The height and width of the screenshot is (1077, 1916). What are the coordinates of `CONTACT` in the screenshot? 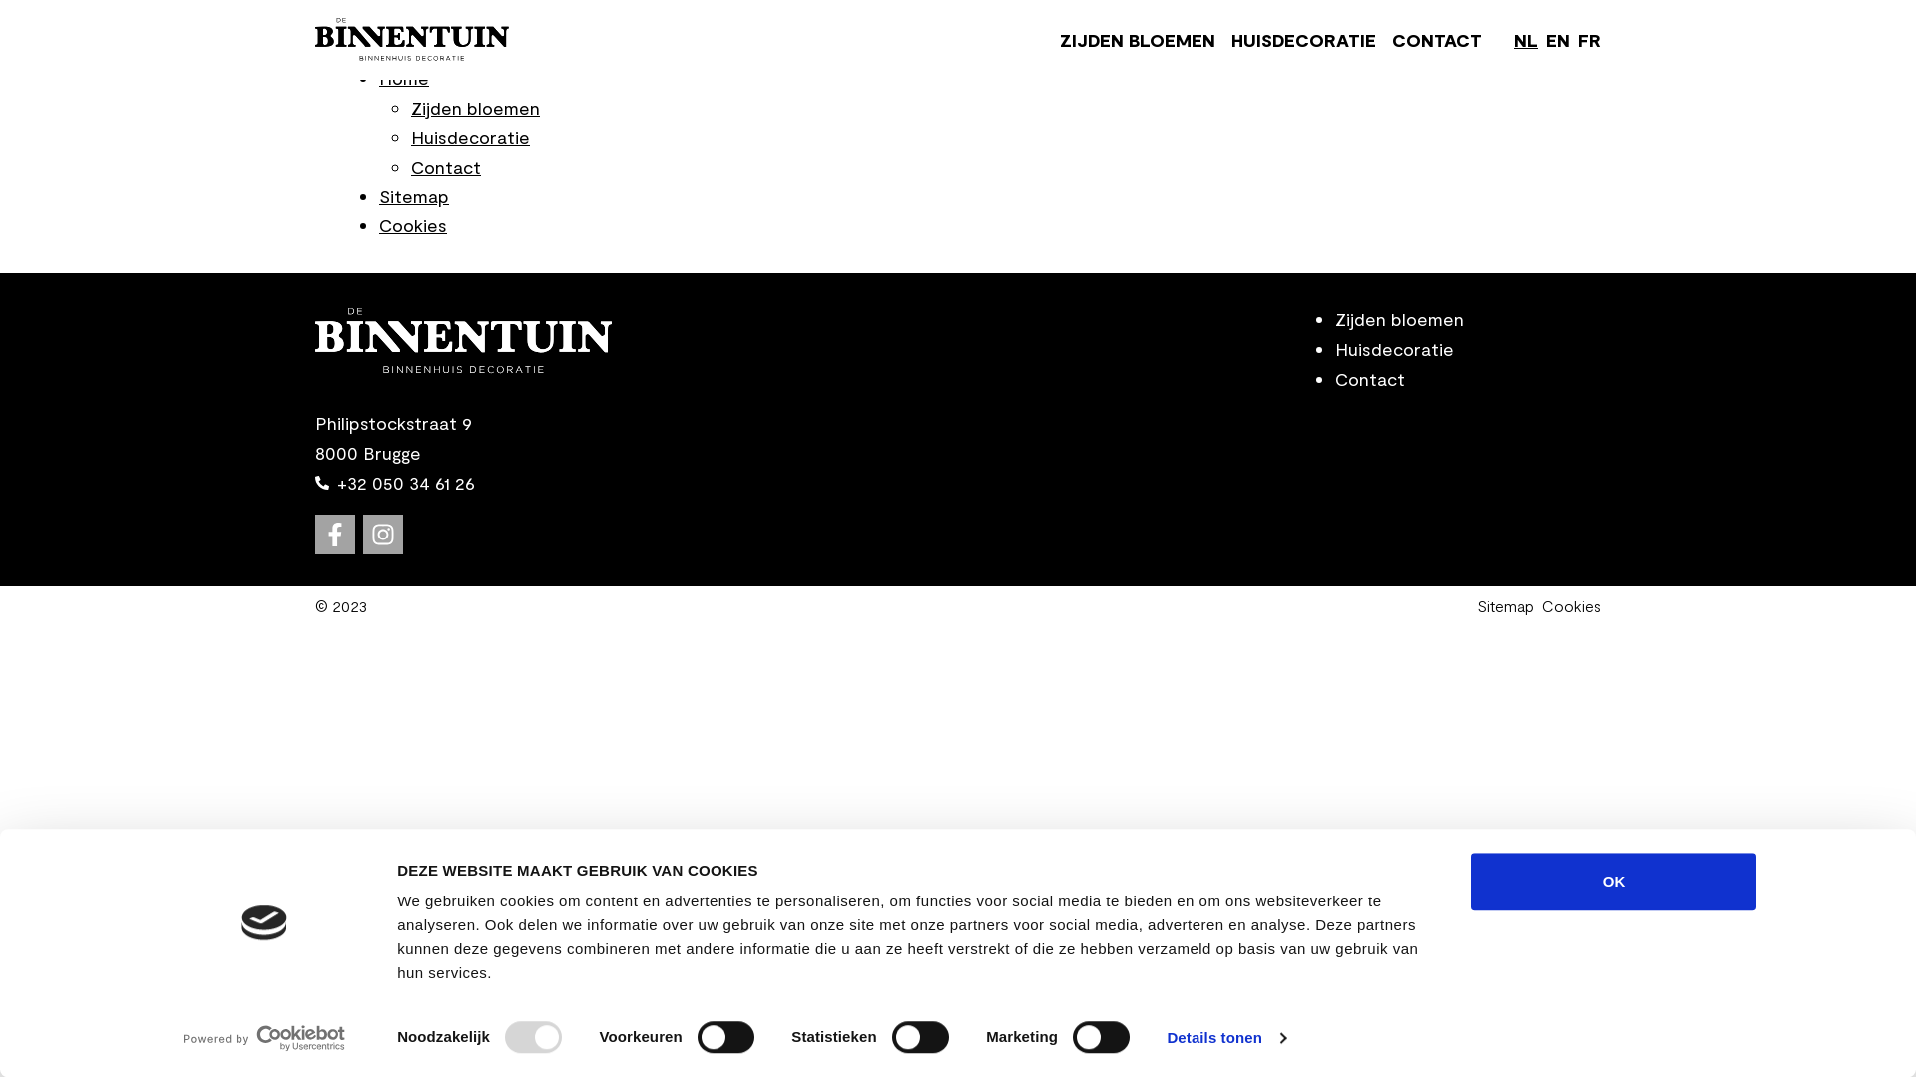 It's located at (1437, 40).